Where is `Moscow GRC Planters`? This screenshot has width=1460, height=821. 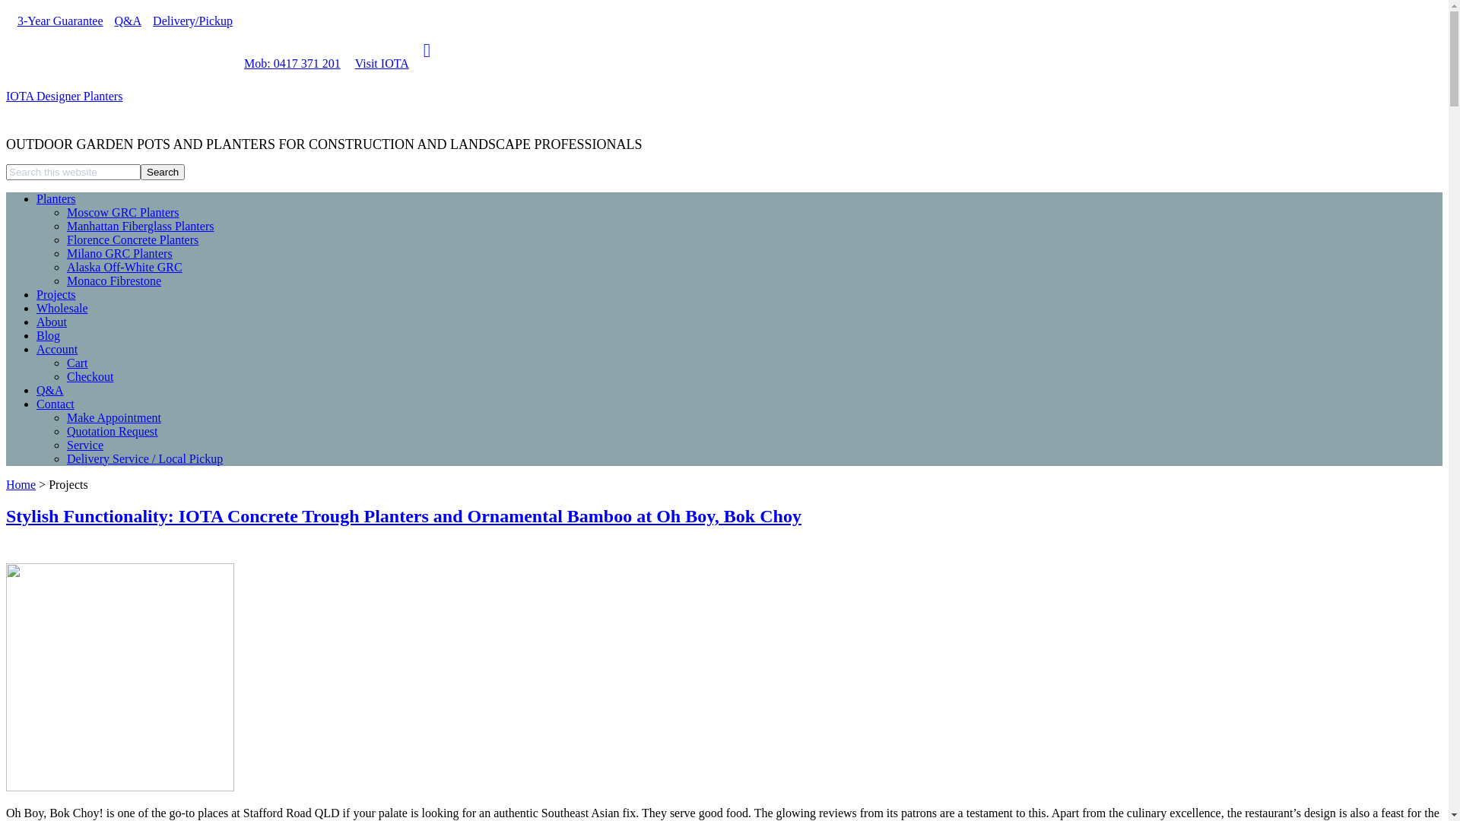 Moscow GRC Planters is located at coordinates (123, 213).